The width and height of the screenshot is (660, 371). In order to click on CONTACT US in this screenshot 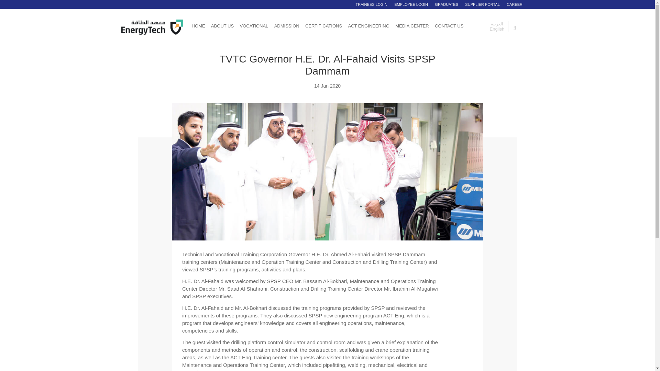, I will do `click(449, 25)`.